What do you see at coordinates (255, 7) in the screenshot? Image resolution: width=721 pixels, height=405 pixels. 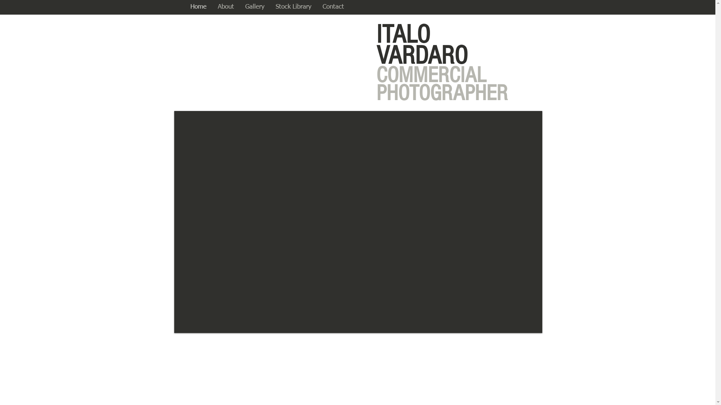 I see `Gallery` at bounding box center [255, 7].